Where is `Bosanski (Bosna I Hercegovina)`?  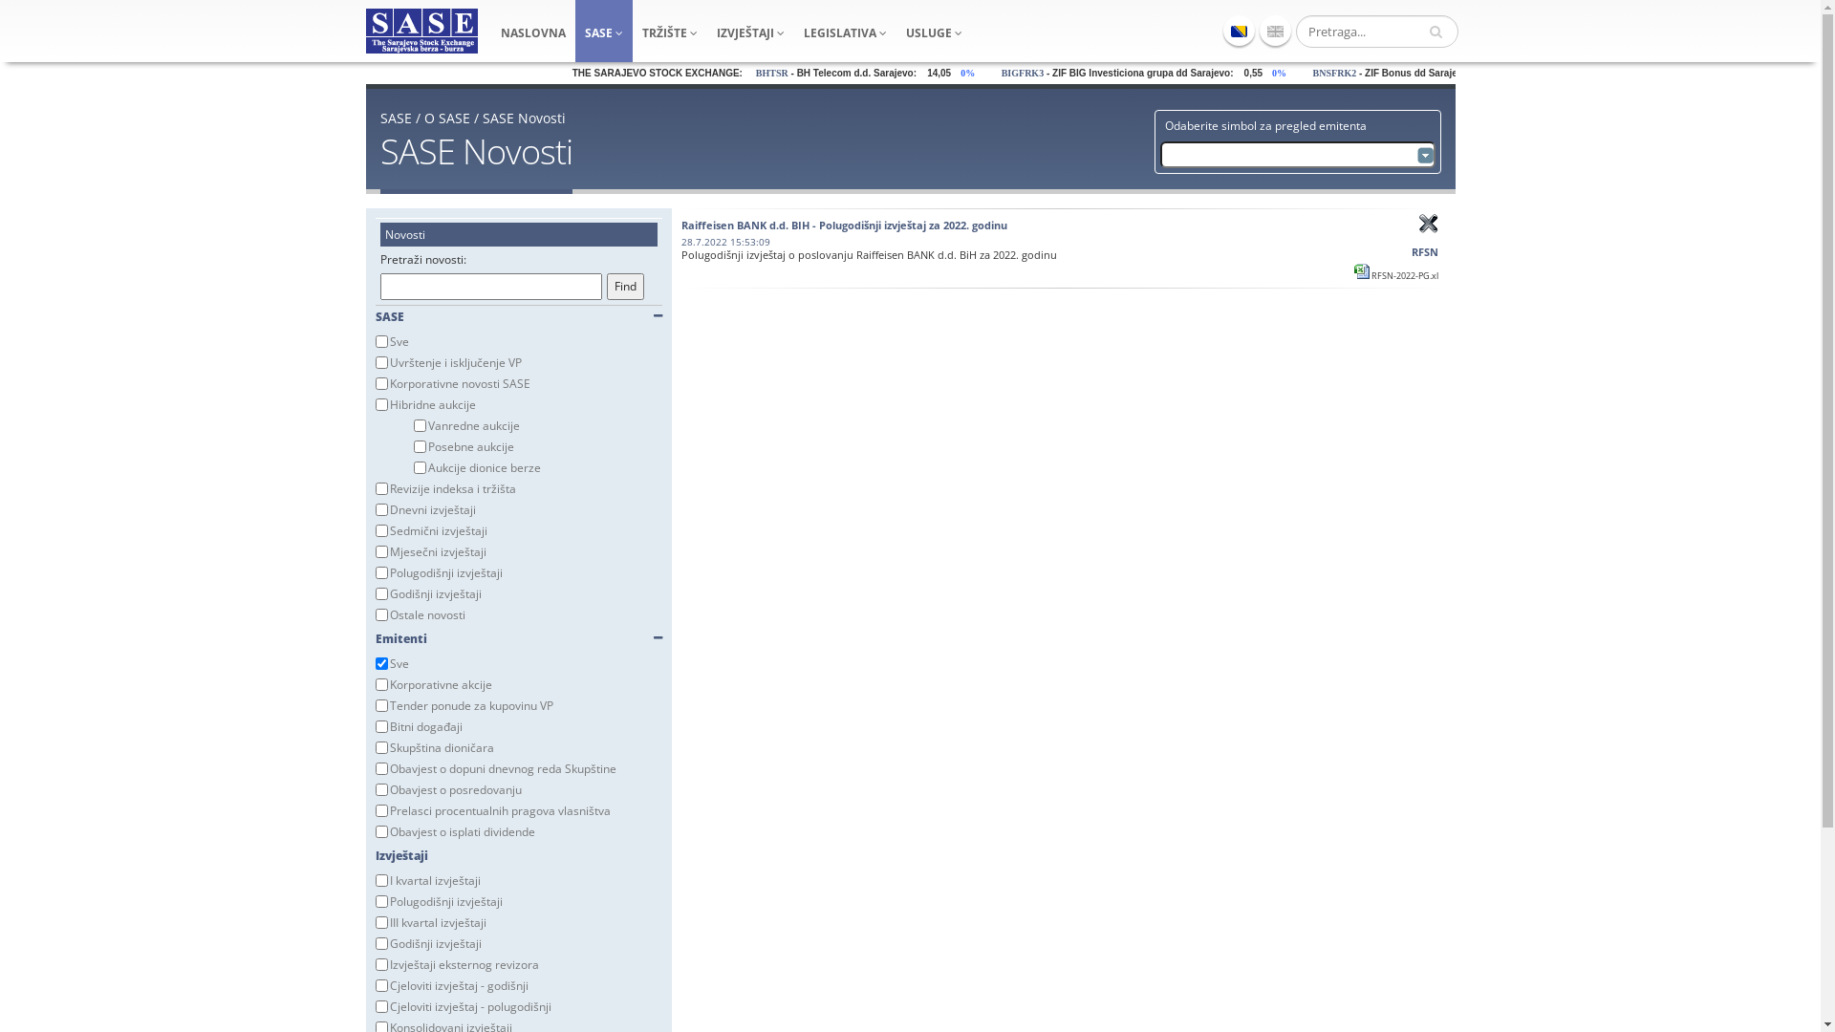
Bosanski (Bosna I Hercegovina) is located at coordinates (1239, 31).